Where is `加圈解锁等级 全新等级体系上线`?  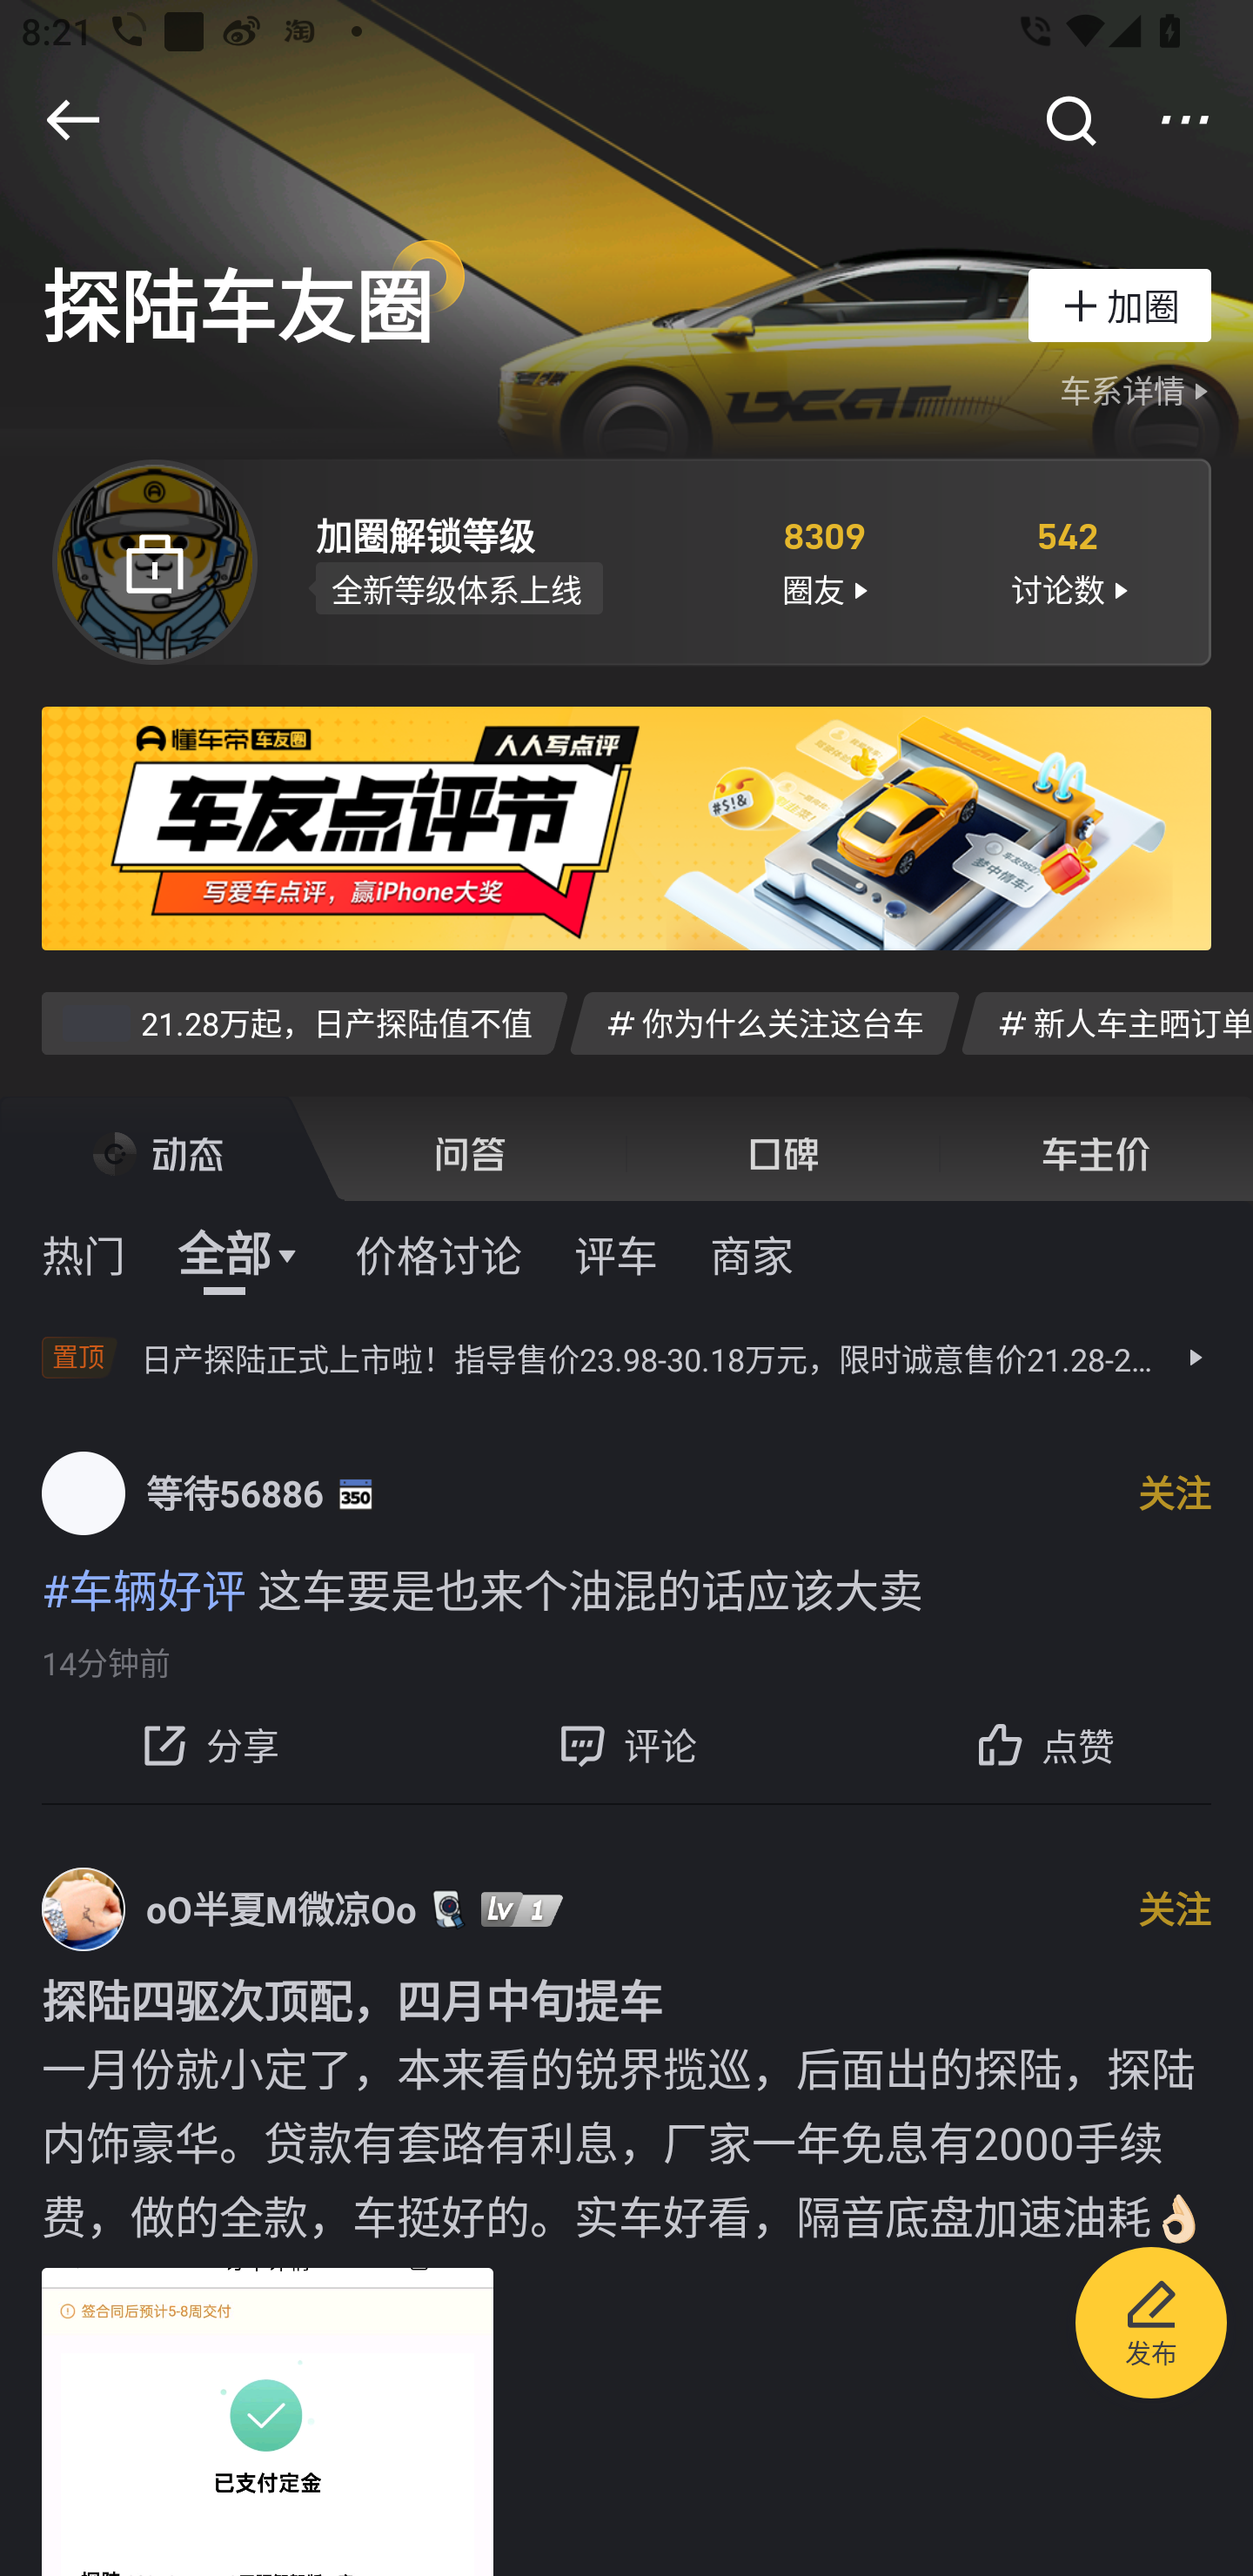 加圈解锁等级 全新等级体系上线 is located at coordinates (505, 560).